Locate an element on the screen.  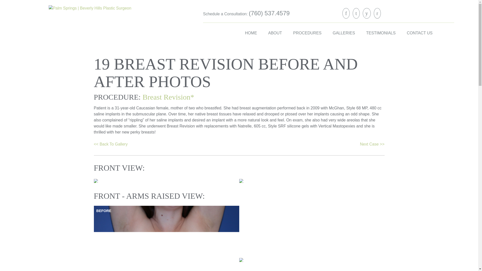
HOME is located at coordinates (251, 33).